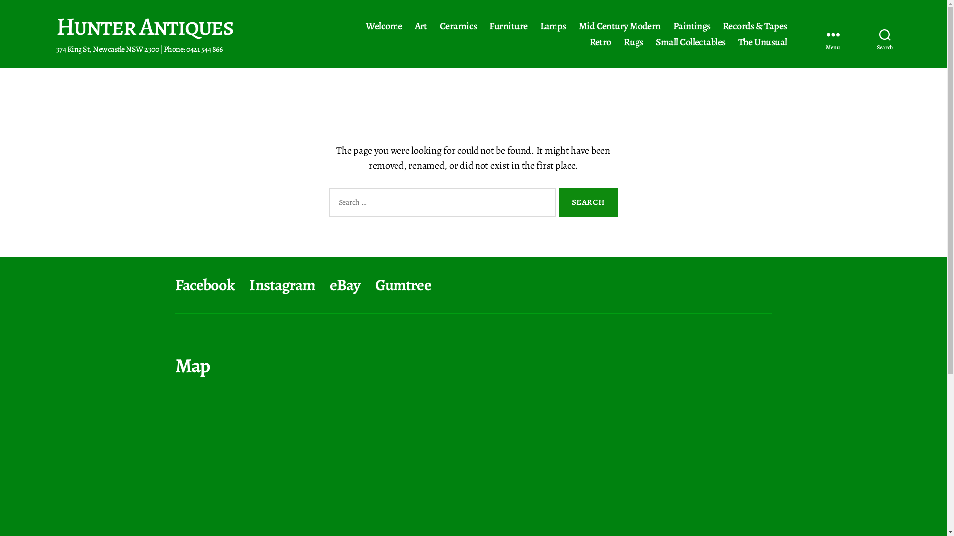  Describe the element at coordinates (600, 42) in the screenshot. I see `Retro` at that location.